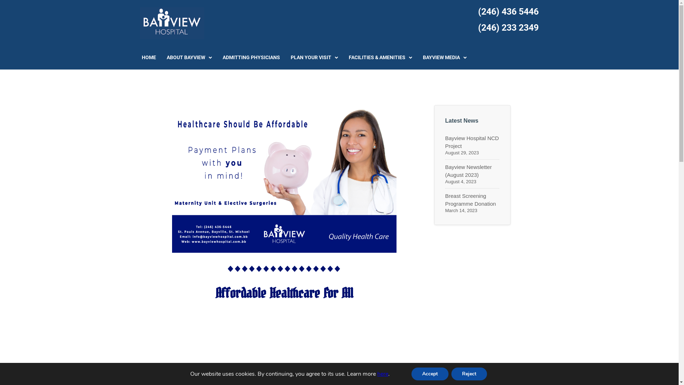 The width and height of the screenshot is (684, 385). I want to click on HOME, so click(149, 58).